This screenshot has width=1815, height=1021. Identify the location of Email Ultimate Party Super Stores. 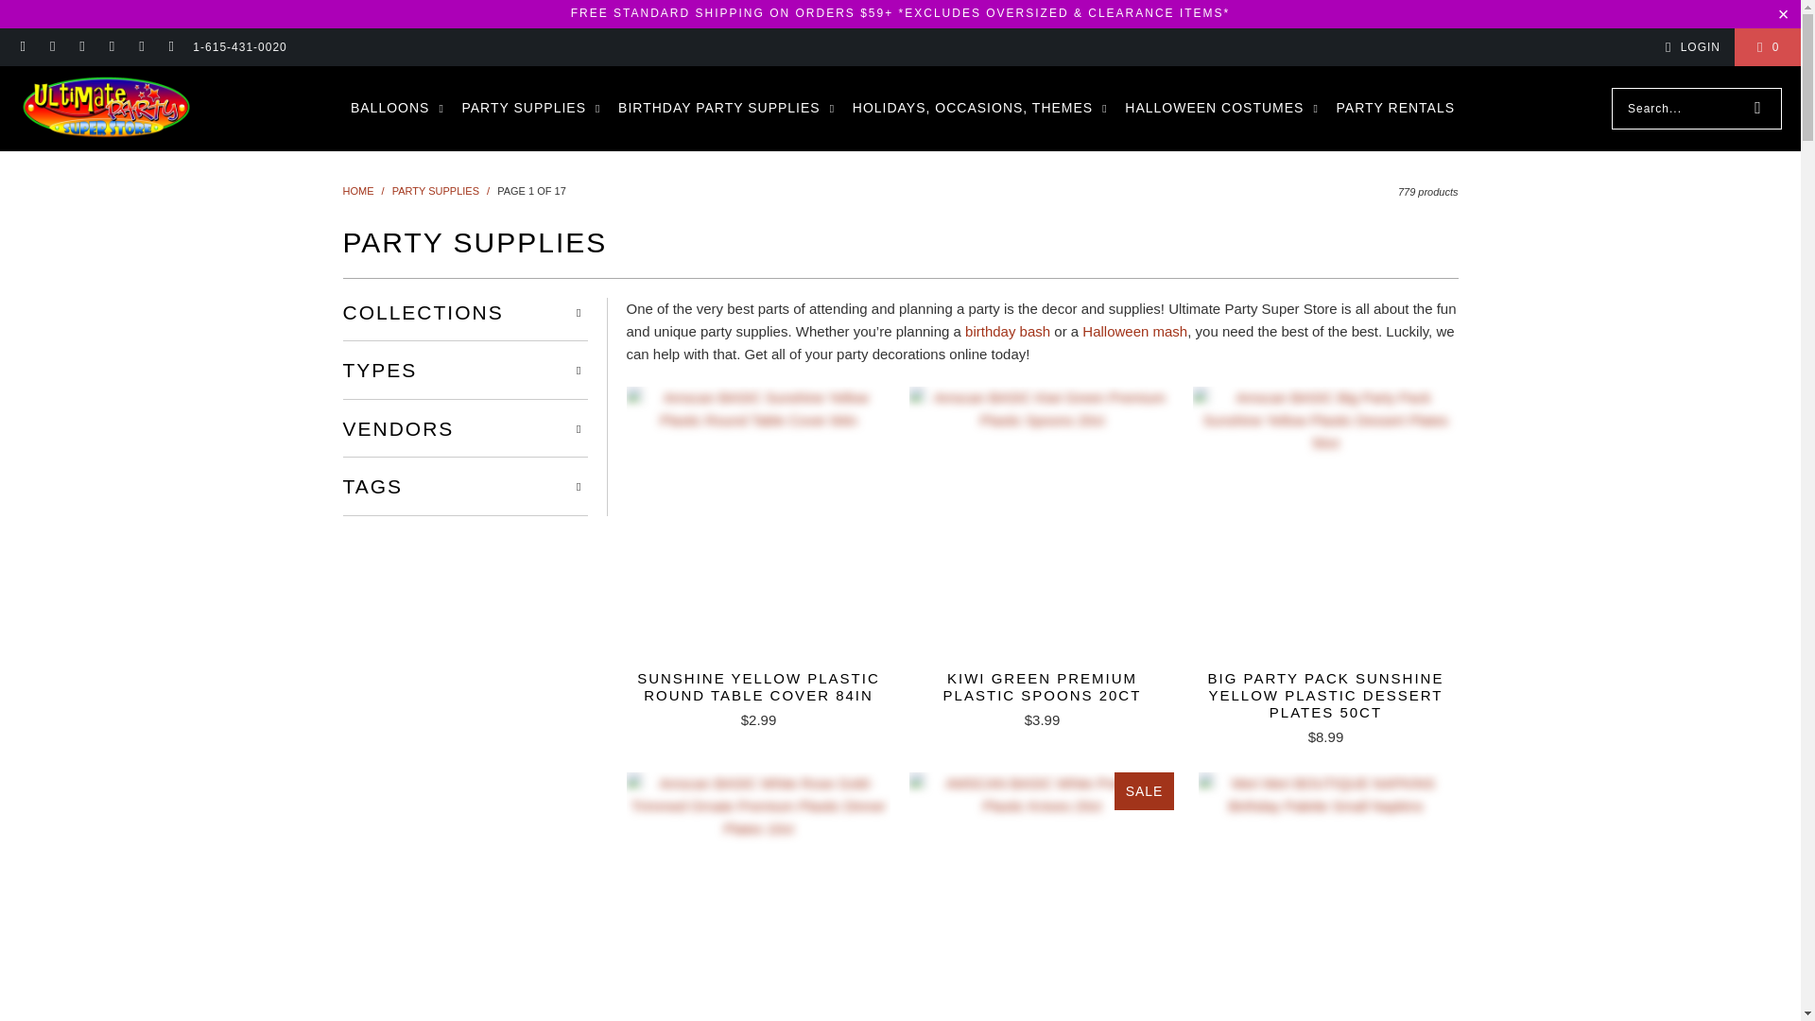
(23, 47).